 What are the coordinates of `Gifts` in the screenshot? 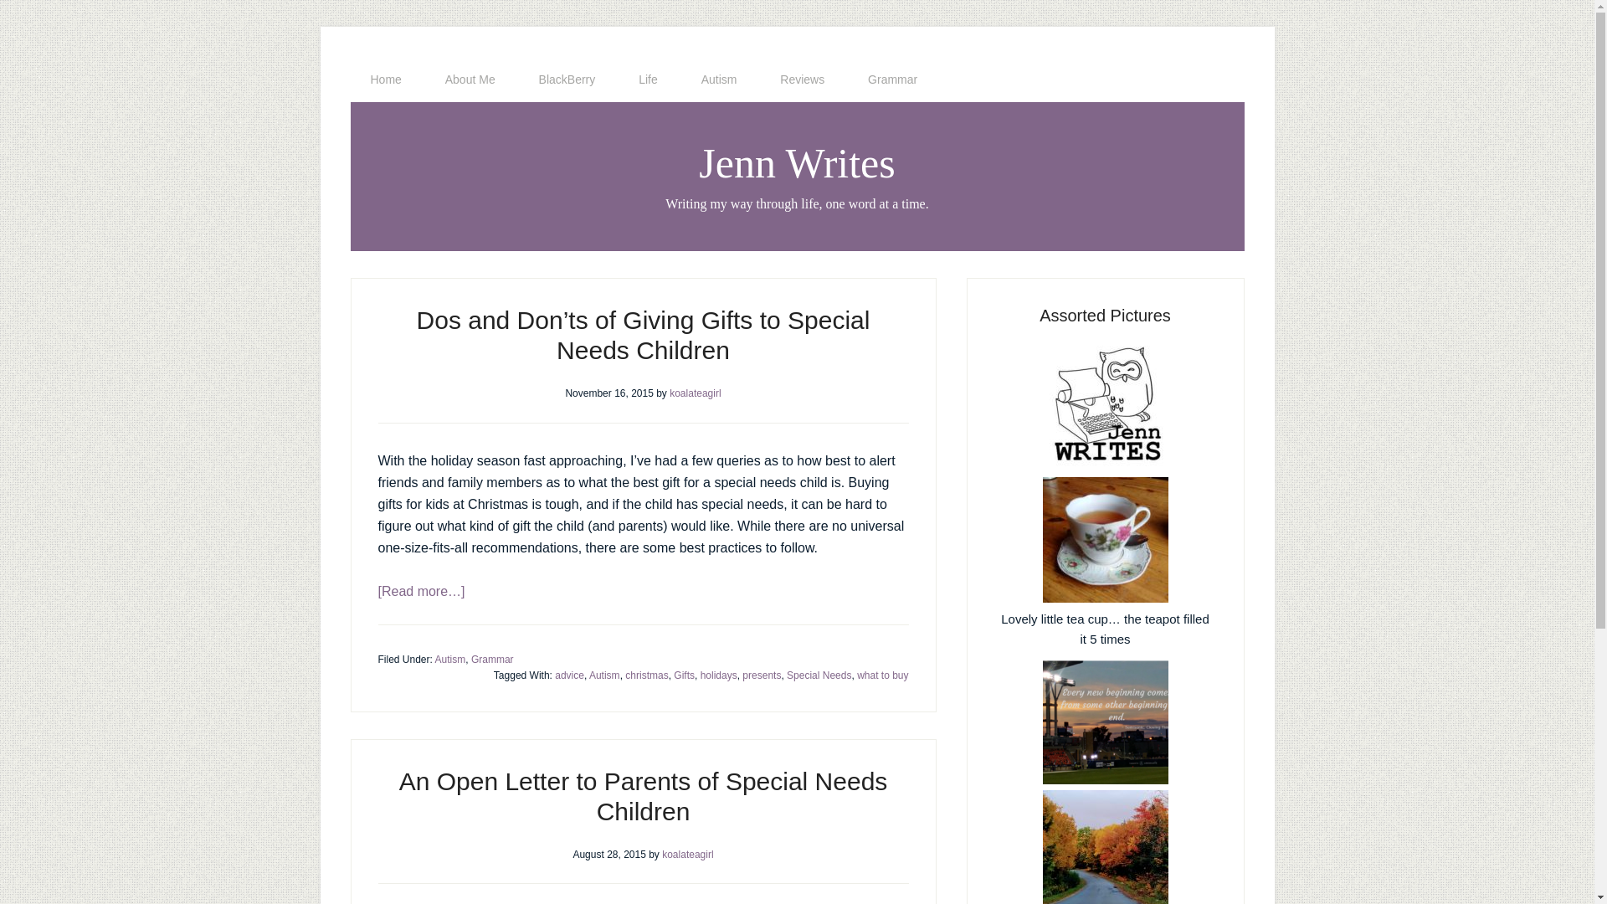 It's located at (683, 675).